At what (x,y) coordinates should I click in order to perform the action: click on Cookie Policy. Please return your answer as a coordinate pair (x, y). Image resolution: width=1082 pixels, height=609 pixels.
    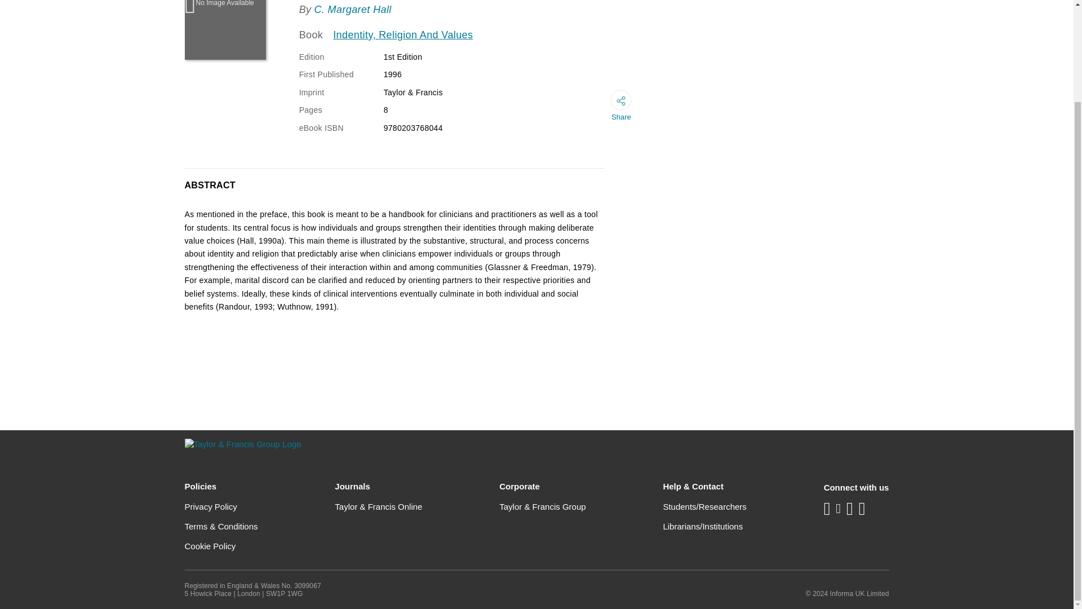
    Looking at the image, I should click on (210, 546).